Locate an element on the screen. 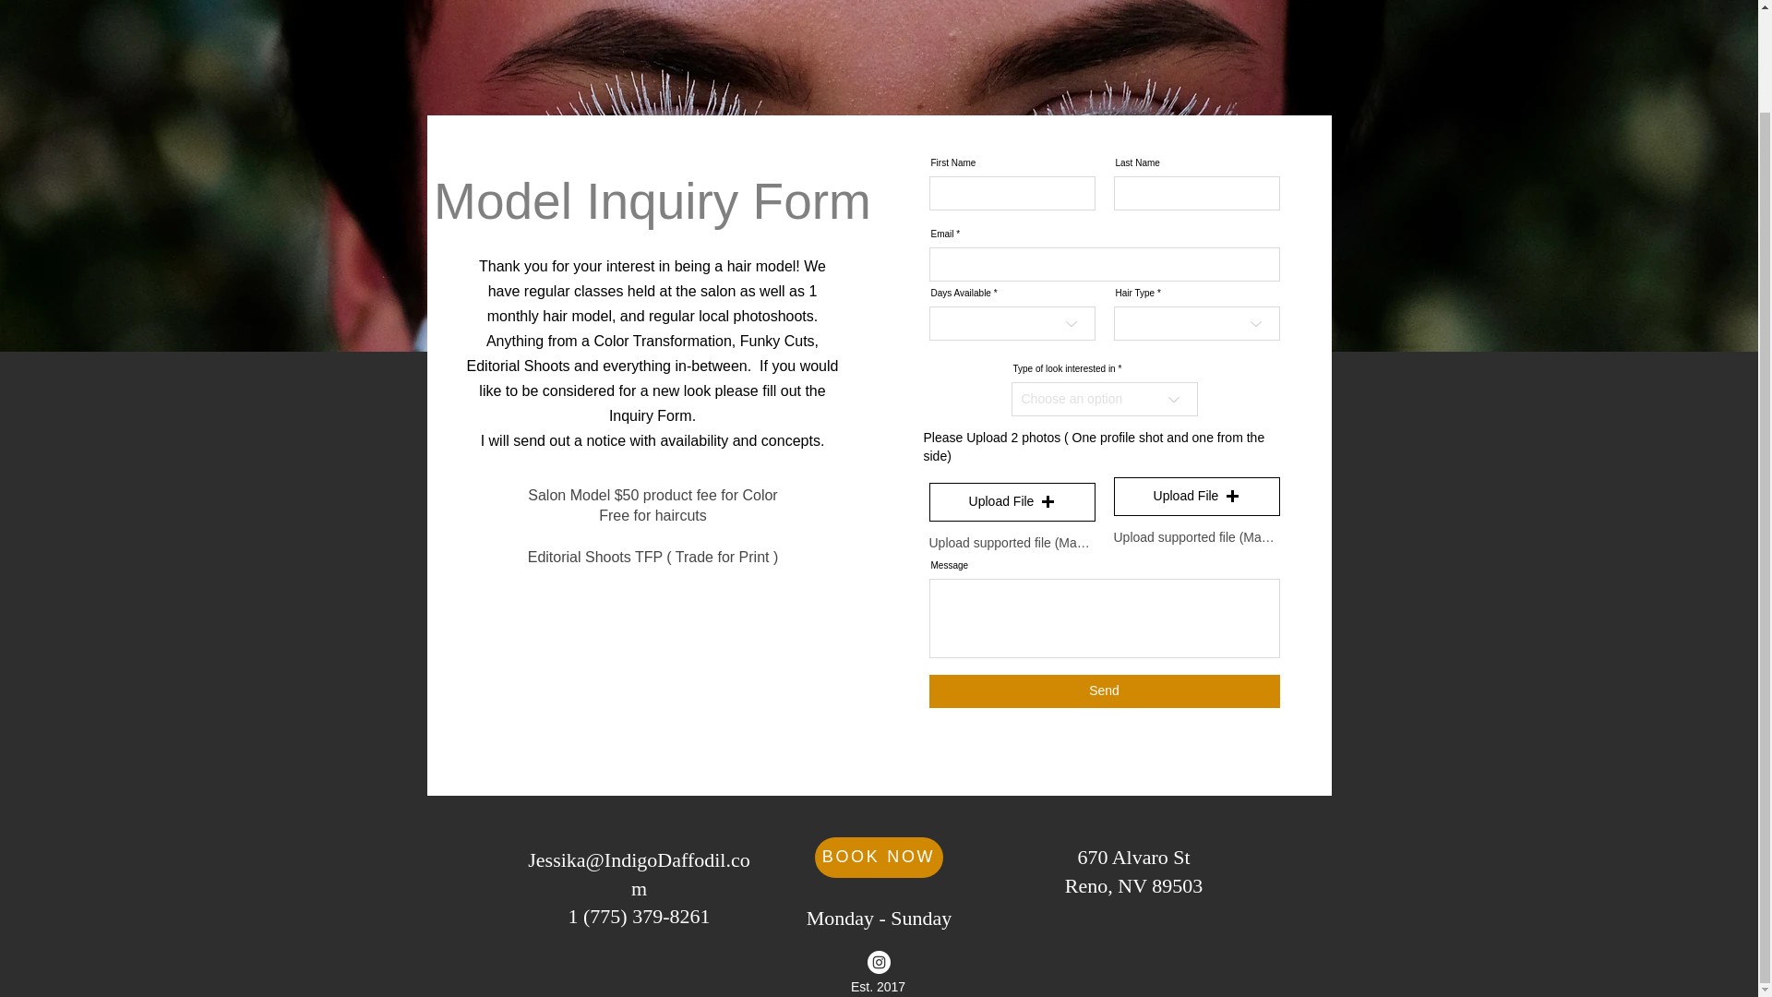 The width and height of the screenshot is (1772, 997). BOOK NOW is located at coordinates (1133, 871).